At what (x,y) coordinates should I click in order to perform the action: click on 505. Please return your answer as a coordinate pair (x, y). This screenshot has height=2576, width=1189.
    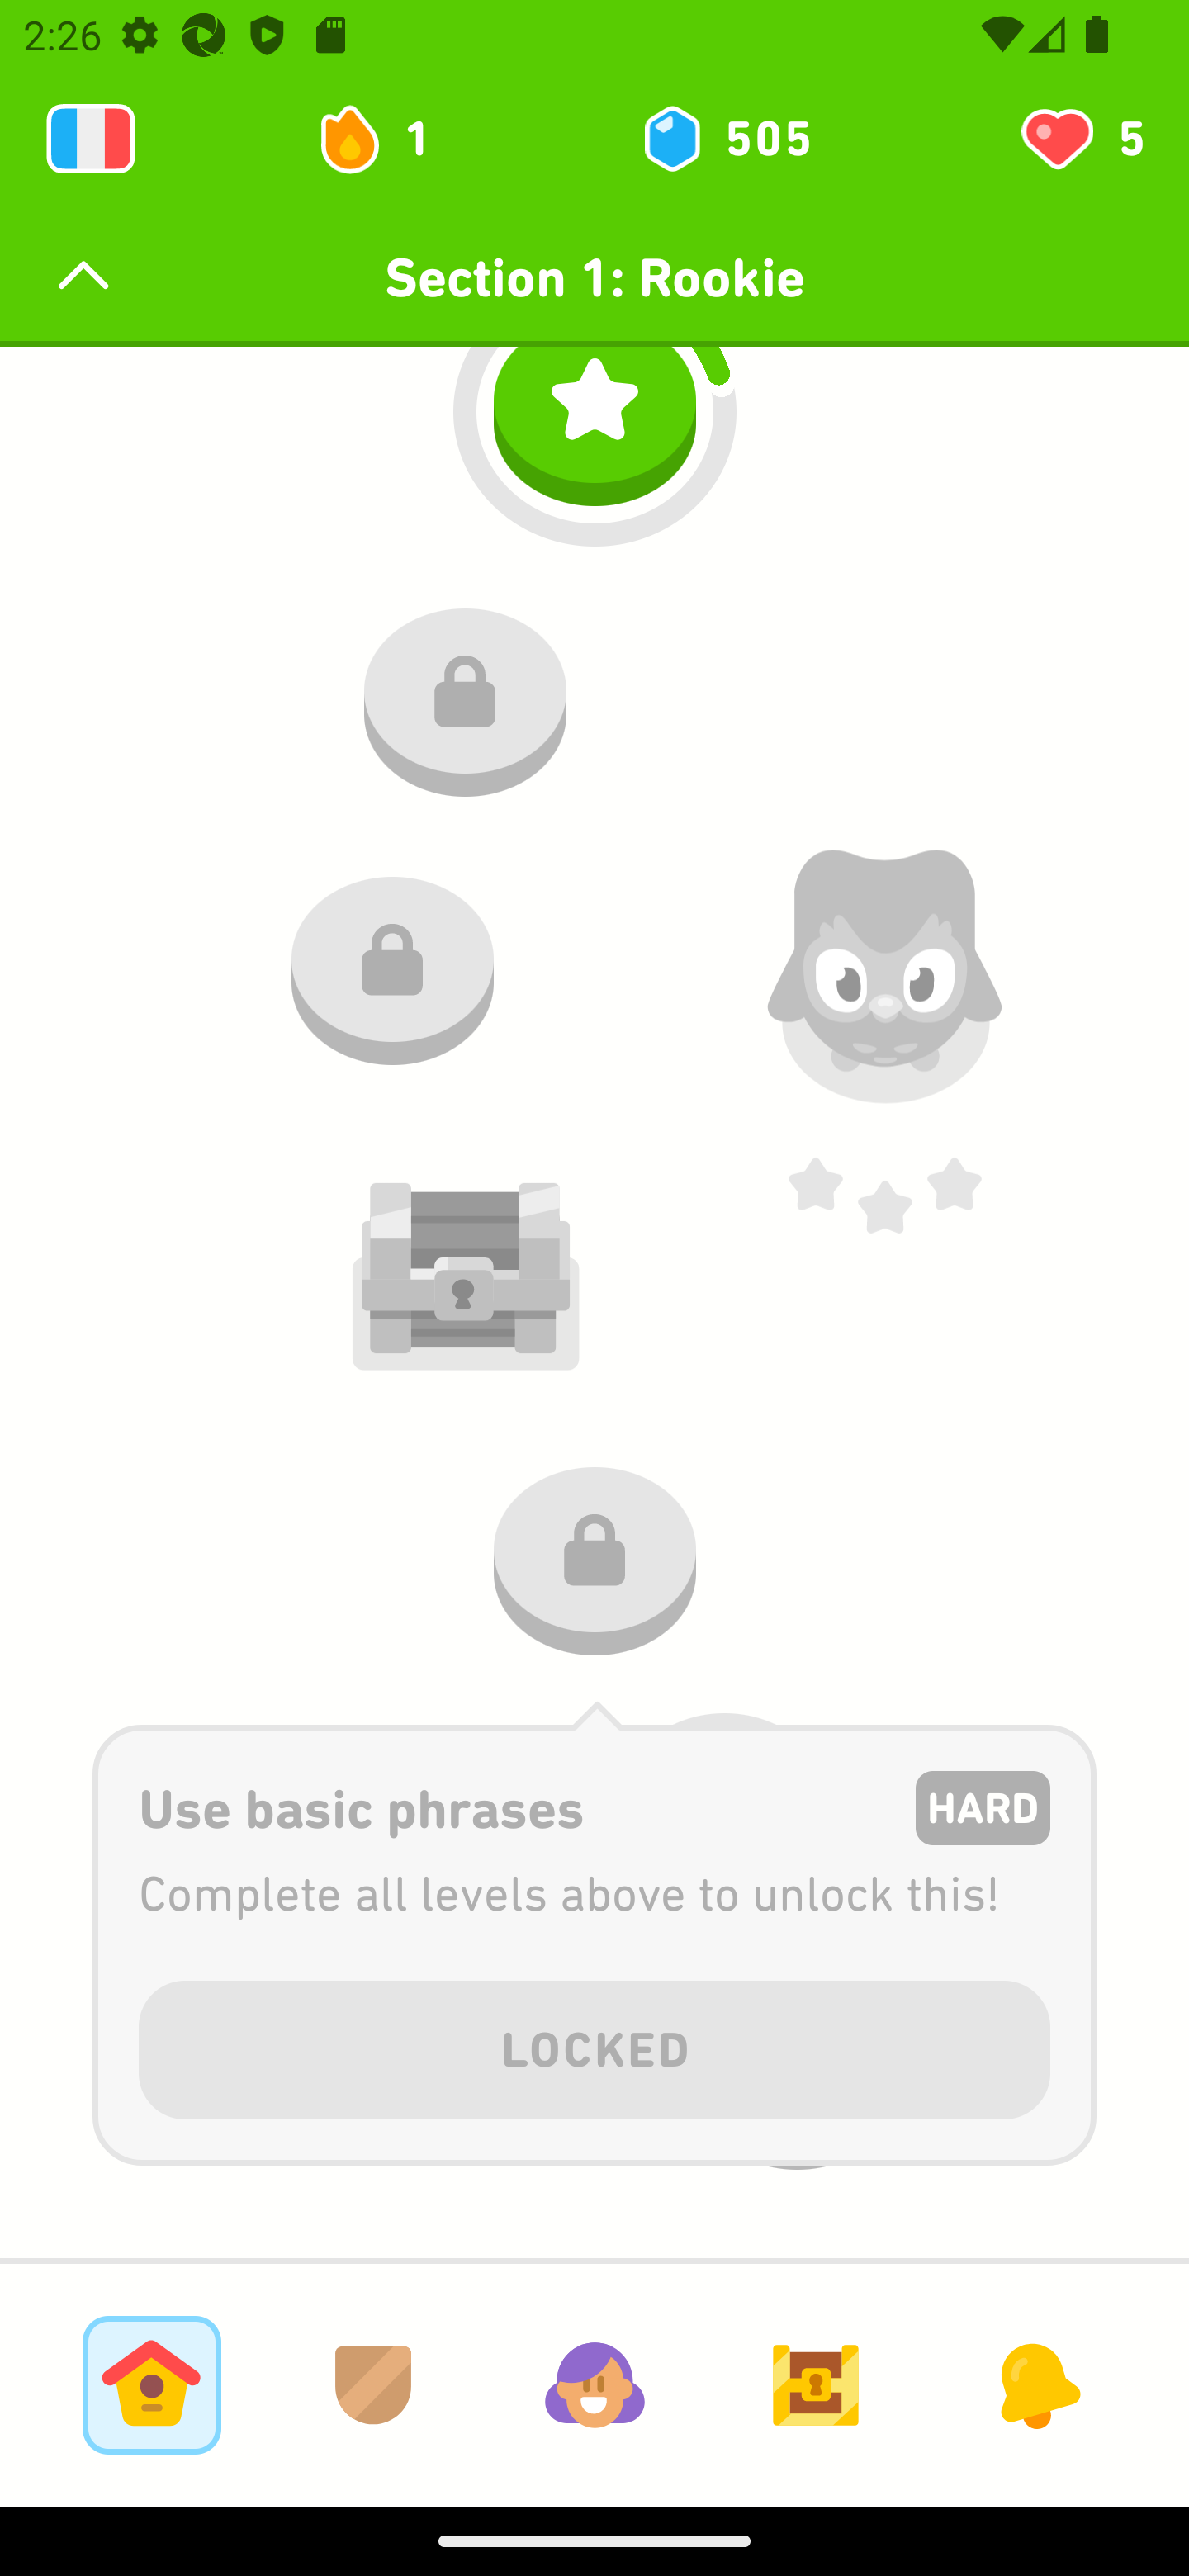
    Looking at the image, I should click on (725, 139).